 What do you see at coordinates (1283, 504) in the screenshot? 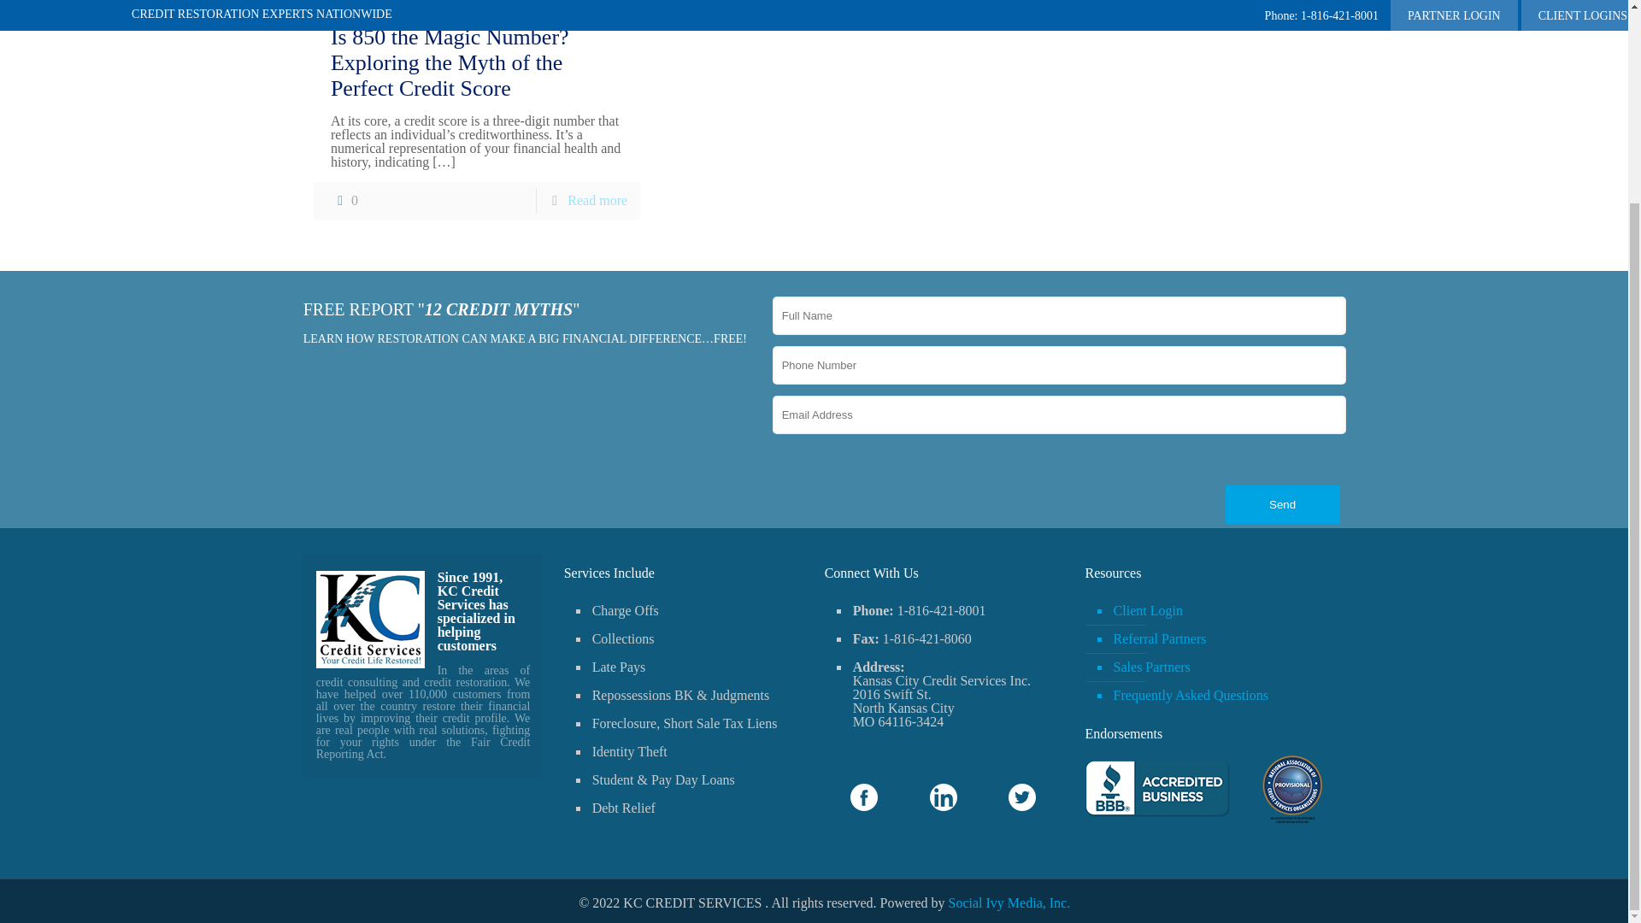
I see `Send` at bounding box center [1283, 504].